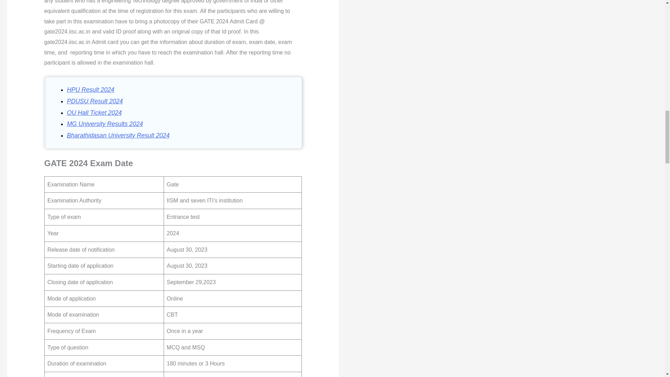  I want to click on MG University Results 2024, so click(105, 124).